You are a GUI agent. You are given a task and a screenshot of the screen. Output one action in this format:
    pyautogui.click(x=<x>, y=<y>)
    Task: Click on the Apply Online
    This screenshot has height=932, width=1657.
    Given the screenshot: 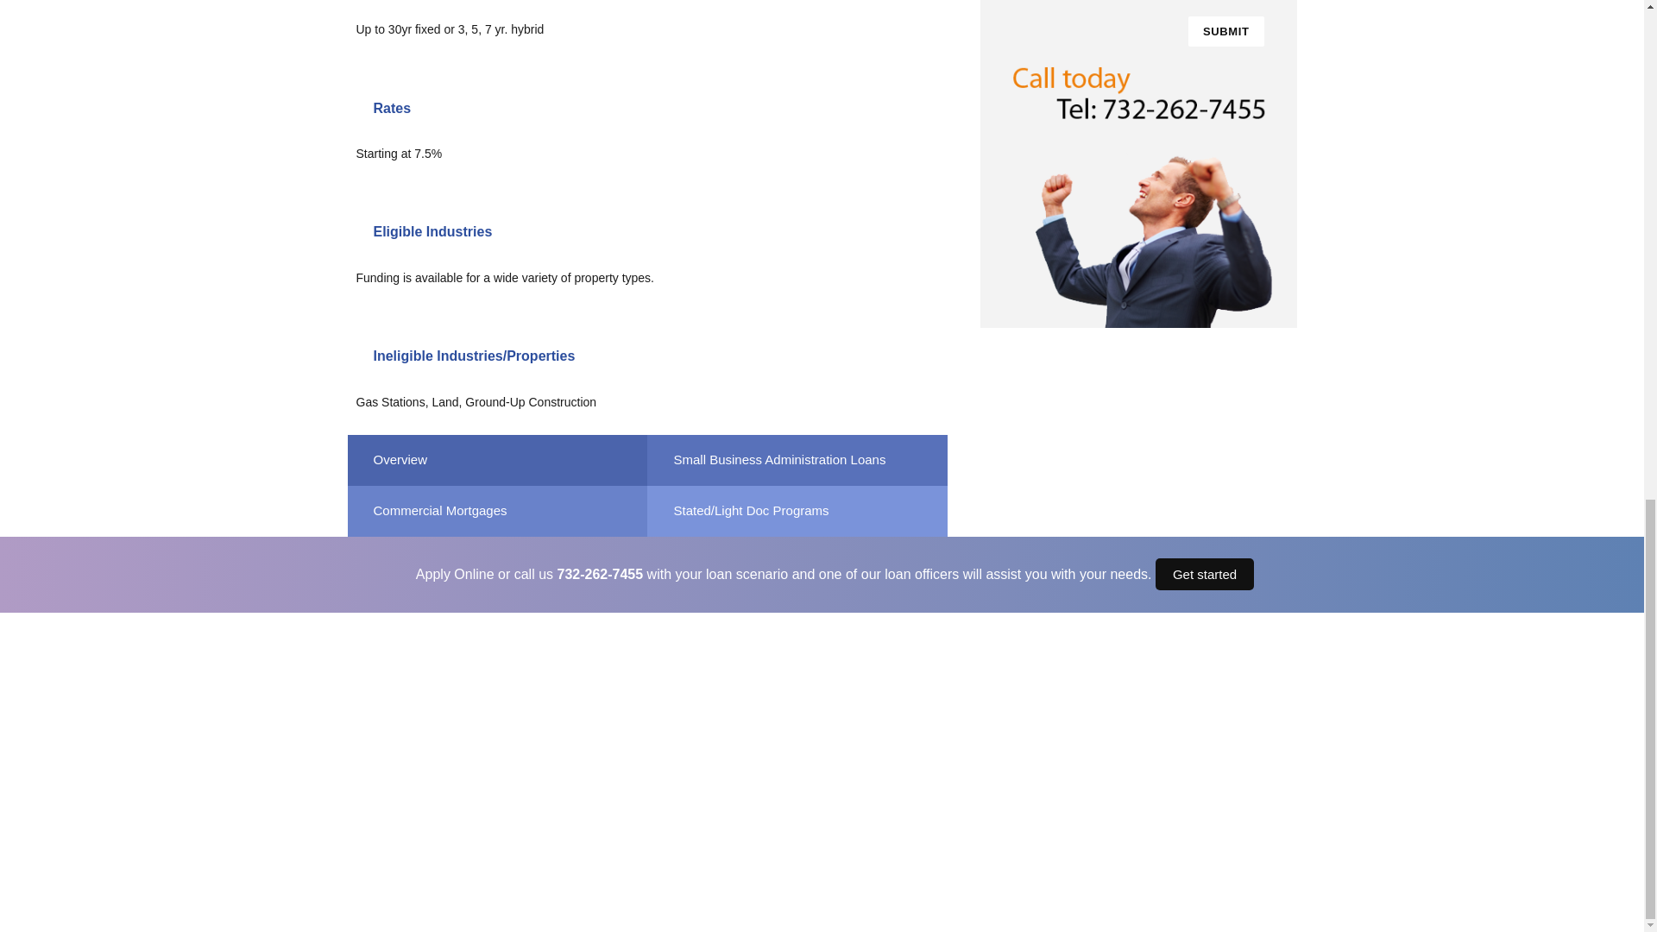 What is the action you would take?
    pyautogui.click(x=406, y=797)
    